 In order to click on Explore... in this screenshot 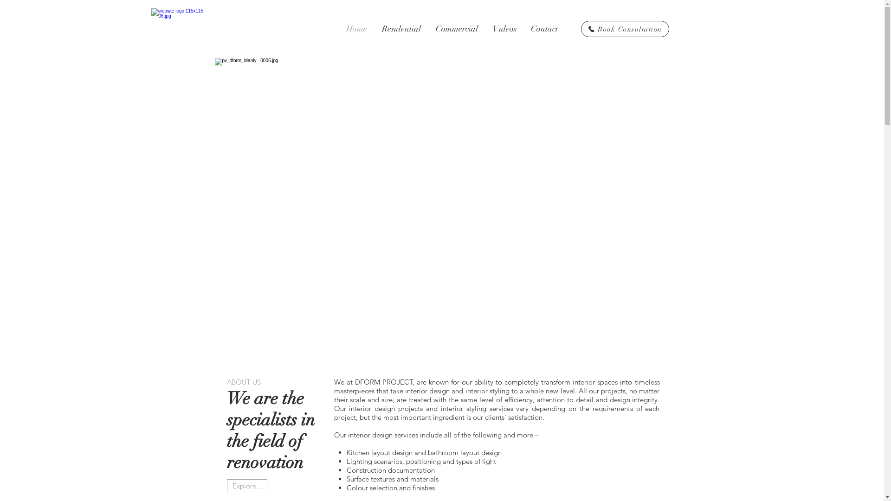, I will do `click(247, 486)`.